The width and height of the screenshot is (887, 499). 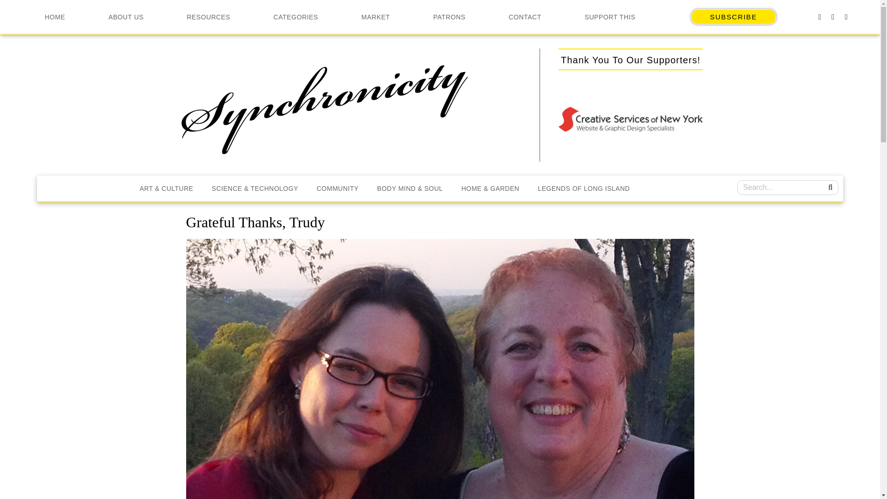 What do you see at coordinates (126, 17) in the screenshot?
I see `ABOUT US` at bounding box center [126, 17].